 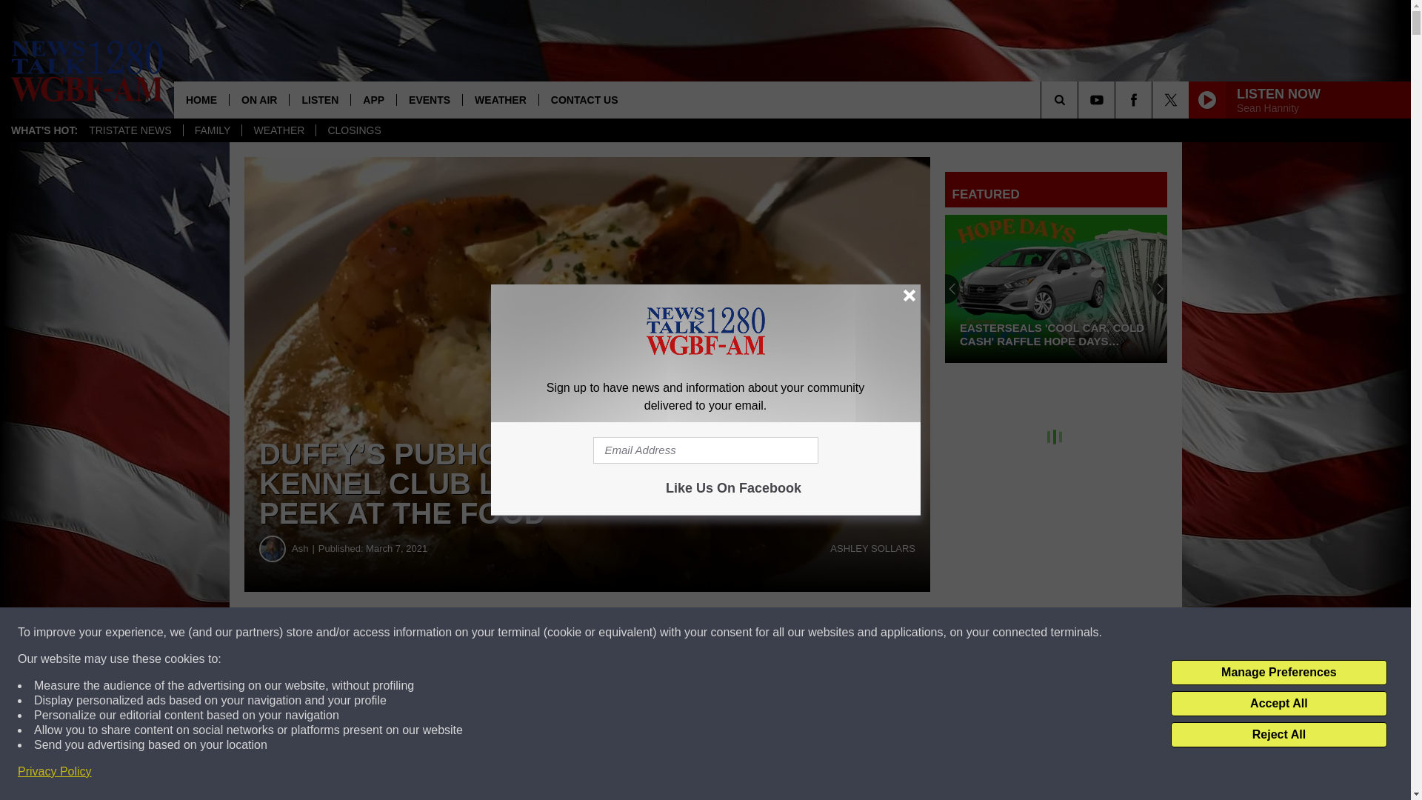 What do you see at coordinates (1278, 704) in the screenshot?
I see `Accept All` at bounding box center [1278, 704].